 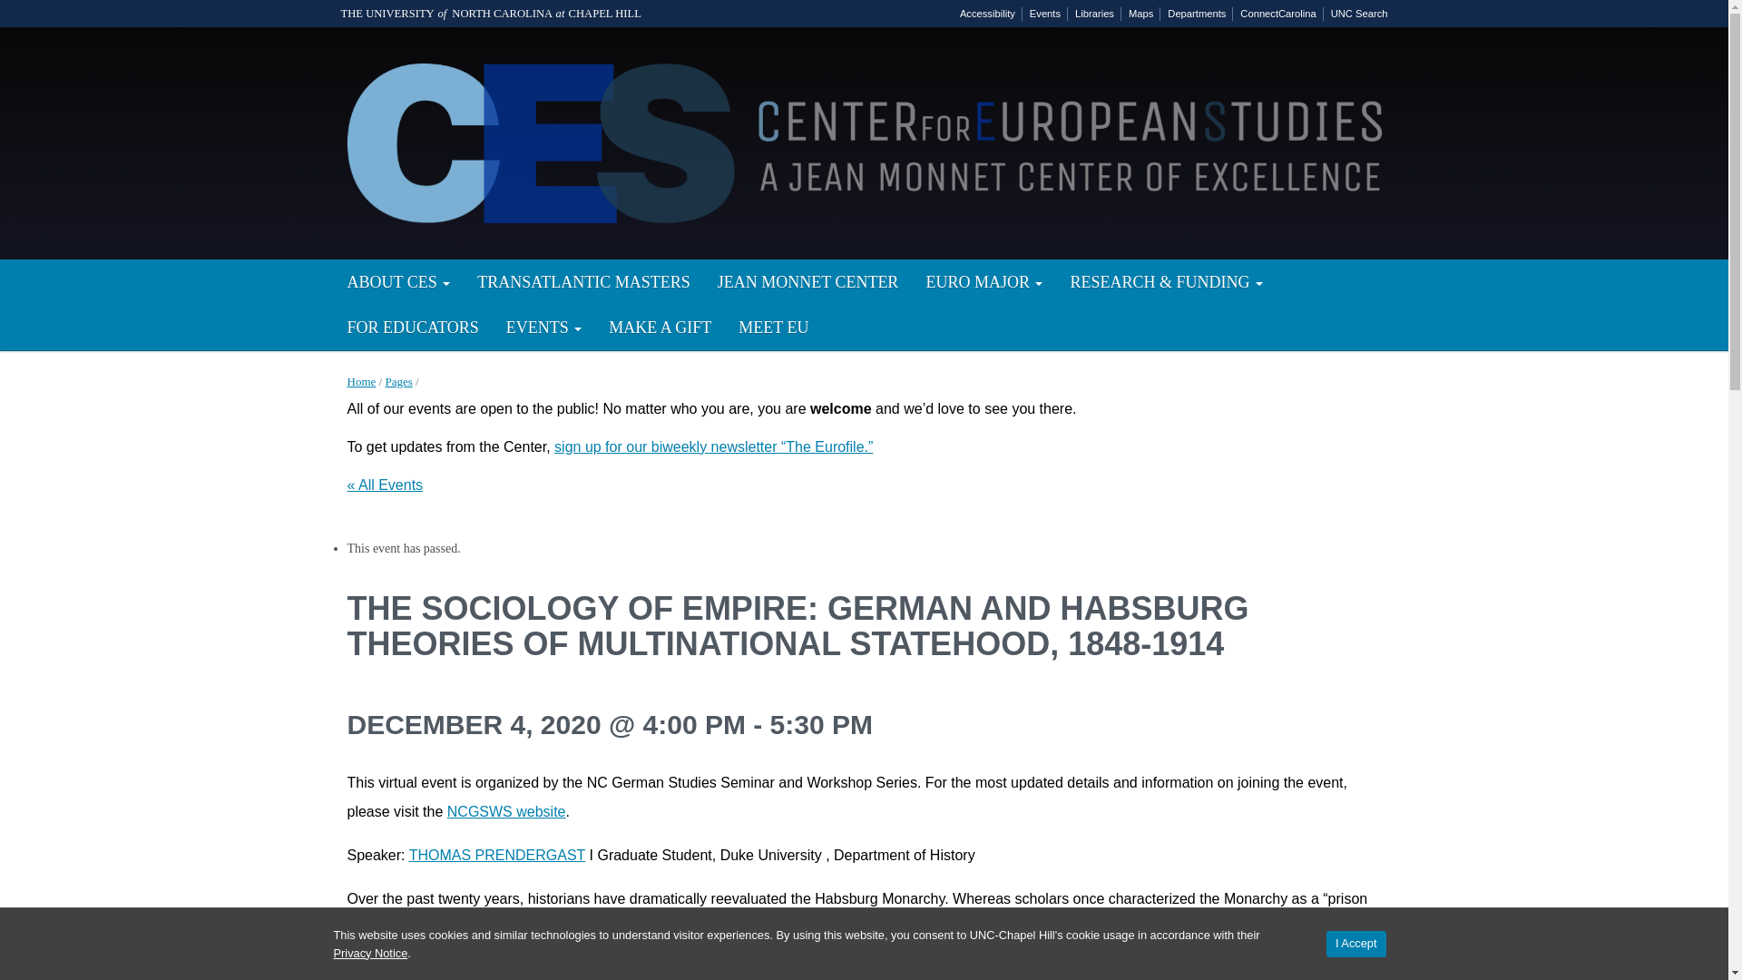 What do you see at coordinates (370, 953) in the screenshot?
I see `Privacy Notice` at bounding box center [370, 953].